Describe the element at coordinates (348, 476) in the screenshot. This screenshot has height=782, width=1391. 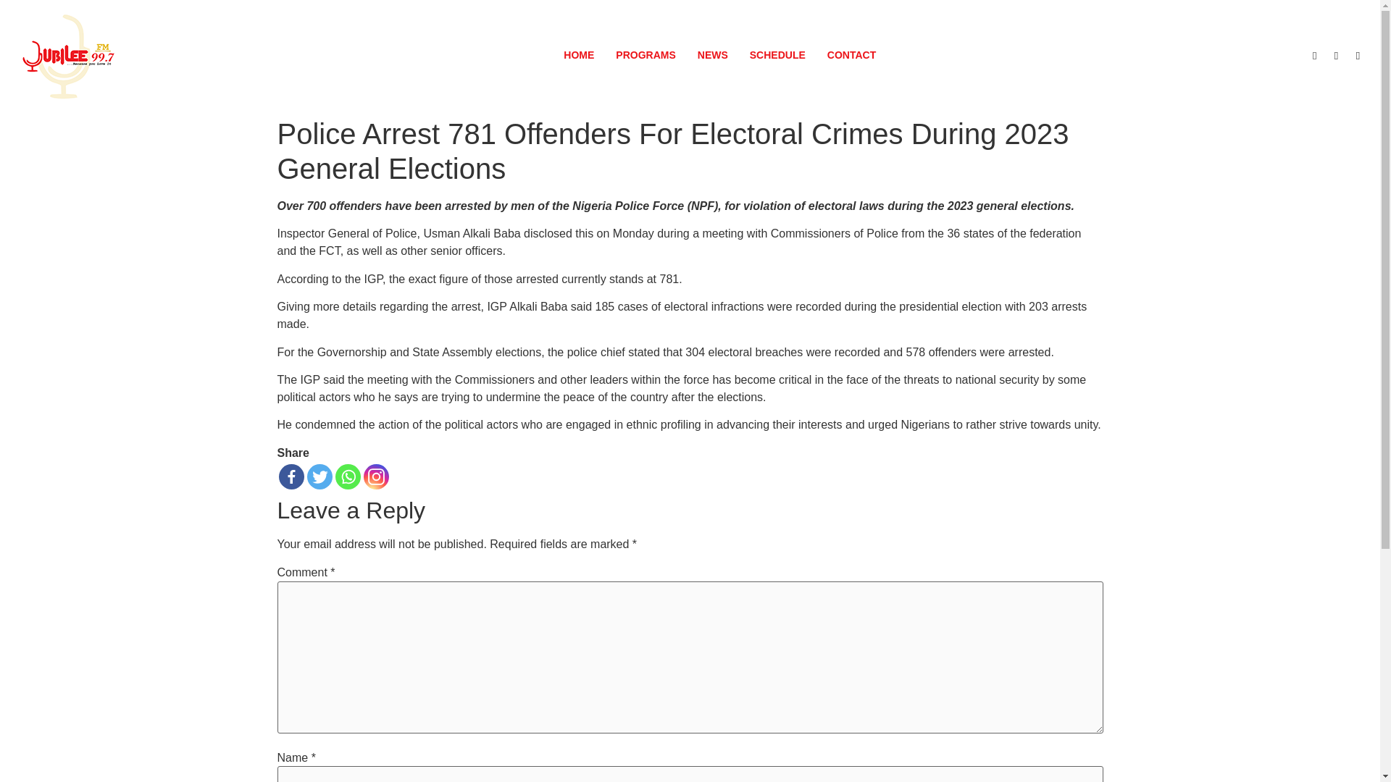
I see `Whatsapp` at that location.